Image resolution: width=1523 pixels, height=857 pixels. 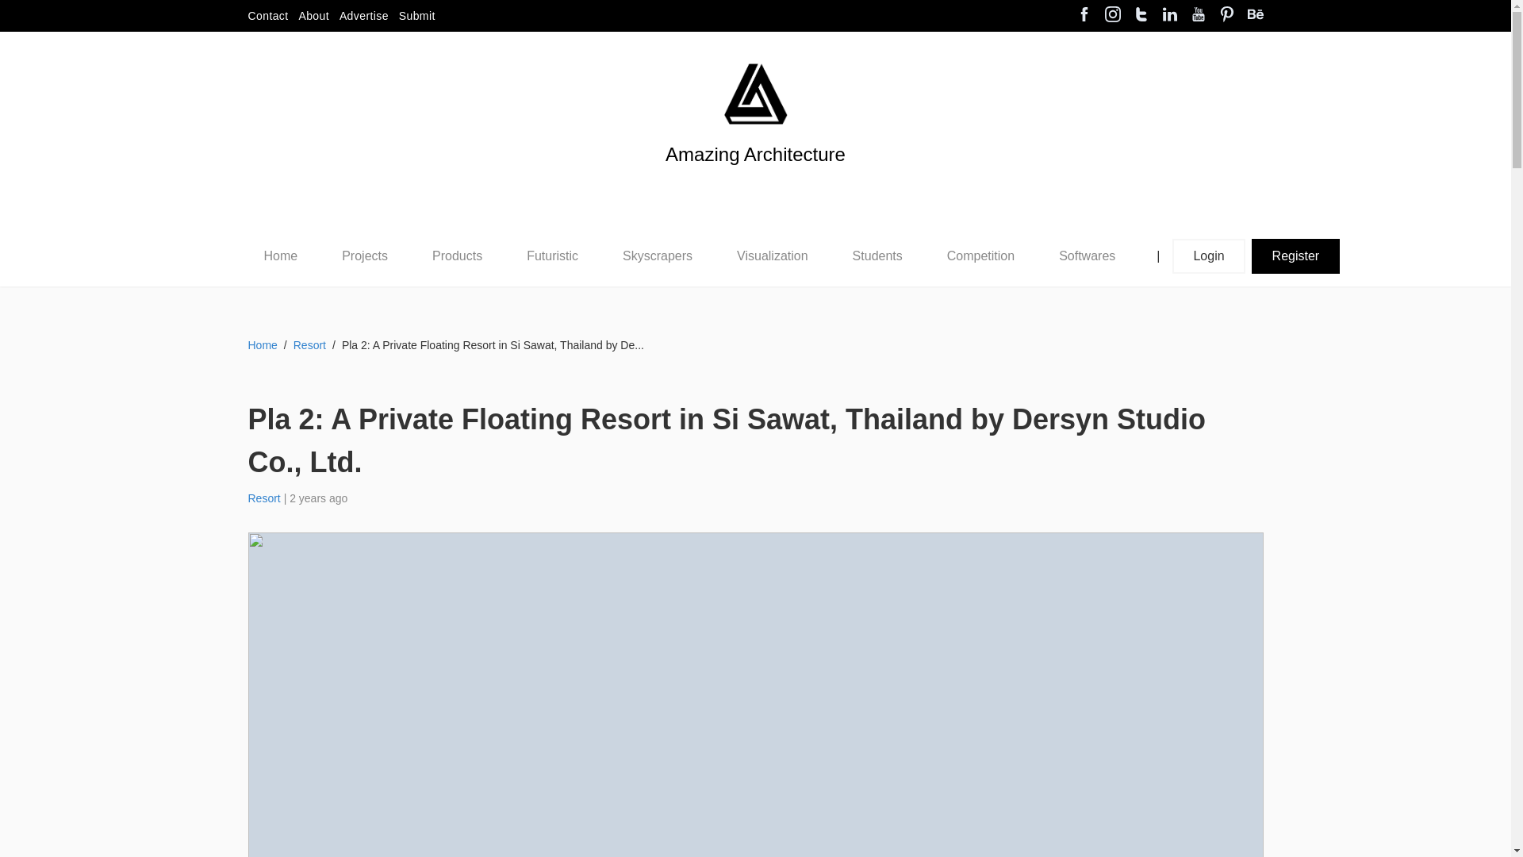 I want to click on Contact, so click(x=267, y=16).